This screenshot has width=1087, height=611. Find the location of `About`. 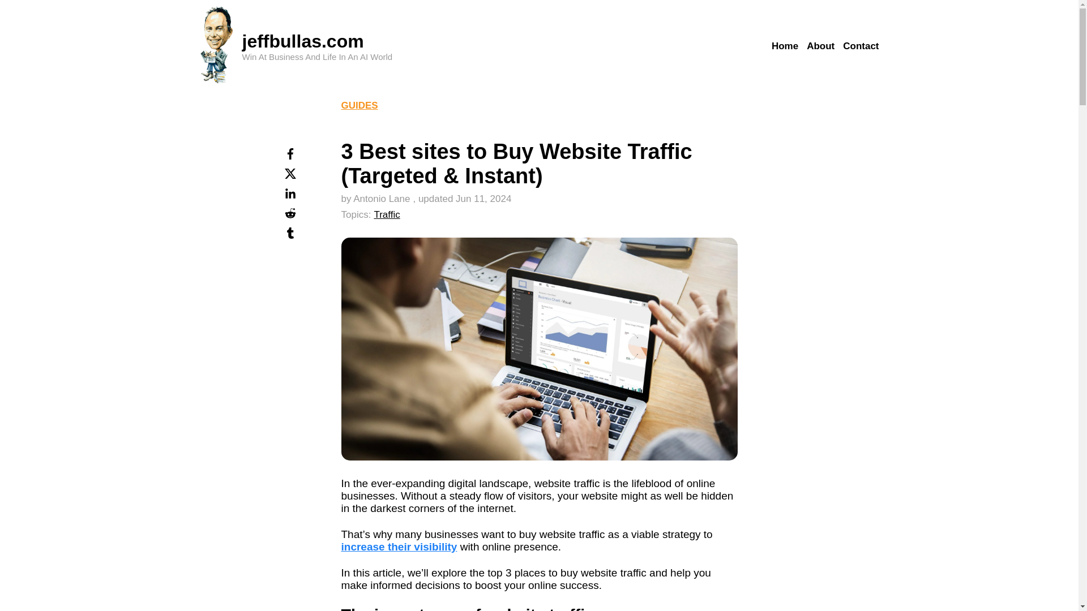

About is located at coordinates (820, 46).